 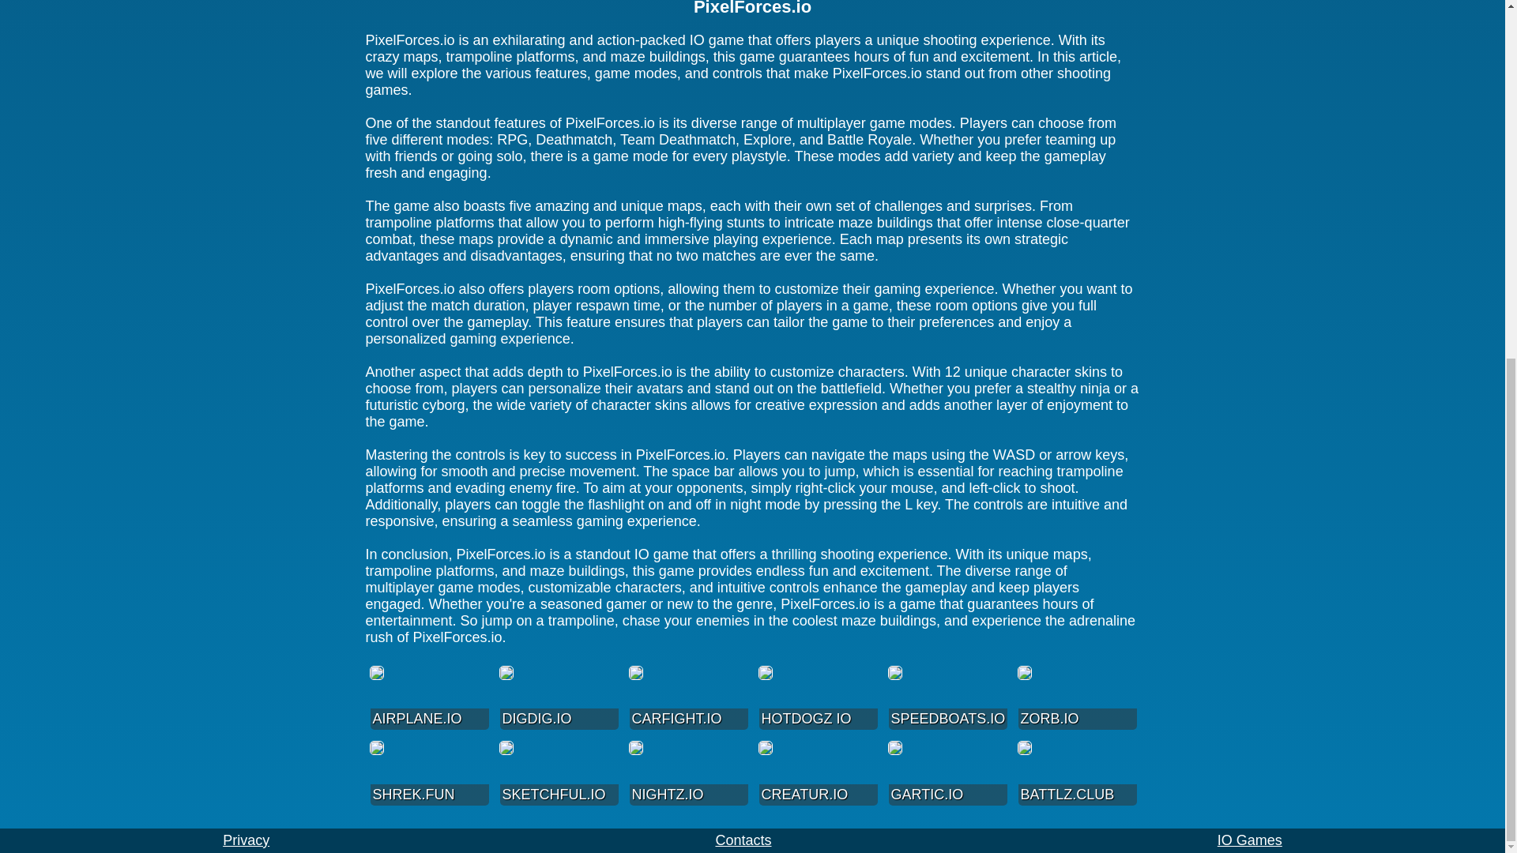 I want to click on DIGDIG.IO, so click(x=558, y=700).